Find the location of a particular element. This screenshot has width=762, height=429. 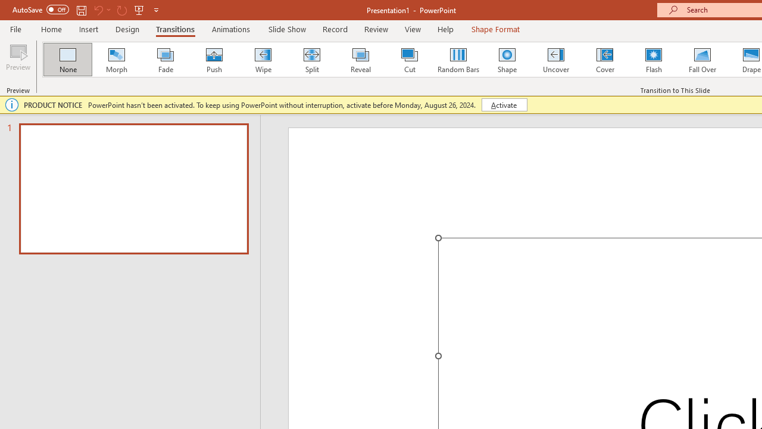

Fade is located at coordinates (165, 60).